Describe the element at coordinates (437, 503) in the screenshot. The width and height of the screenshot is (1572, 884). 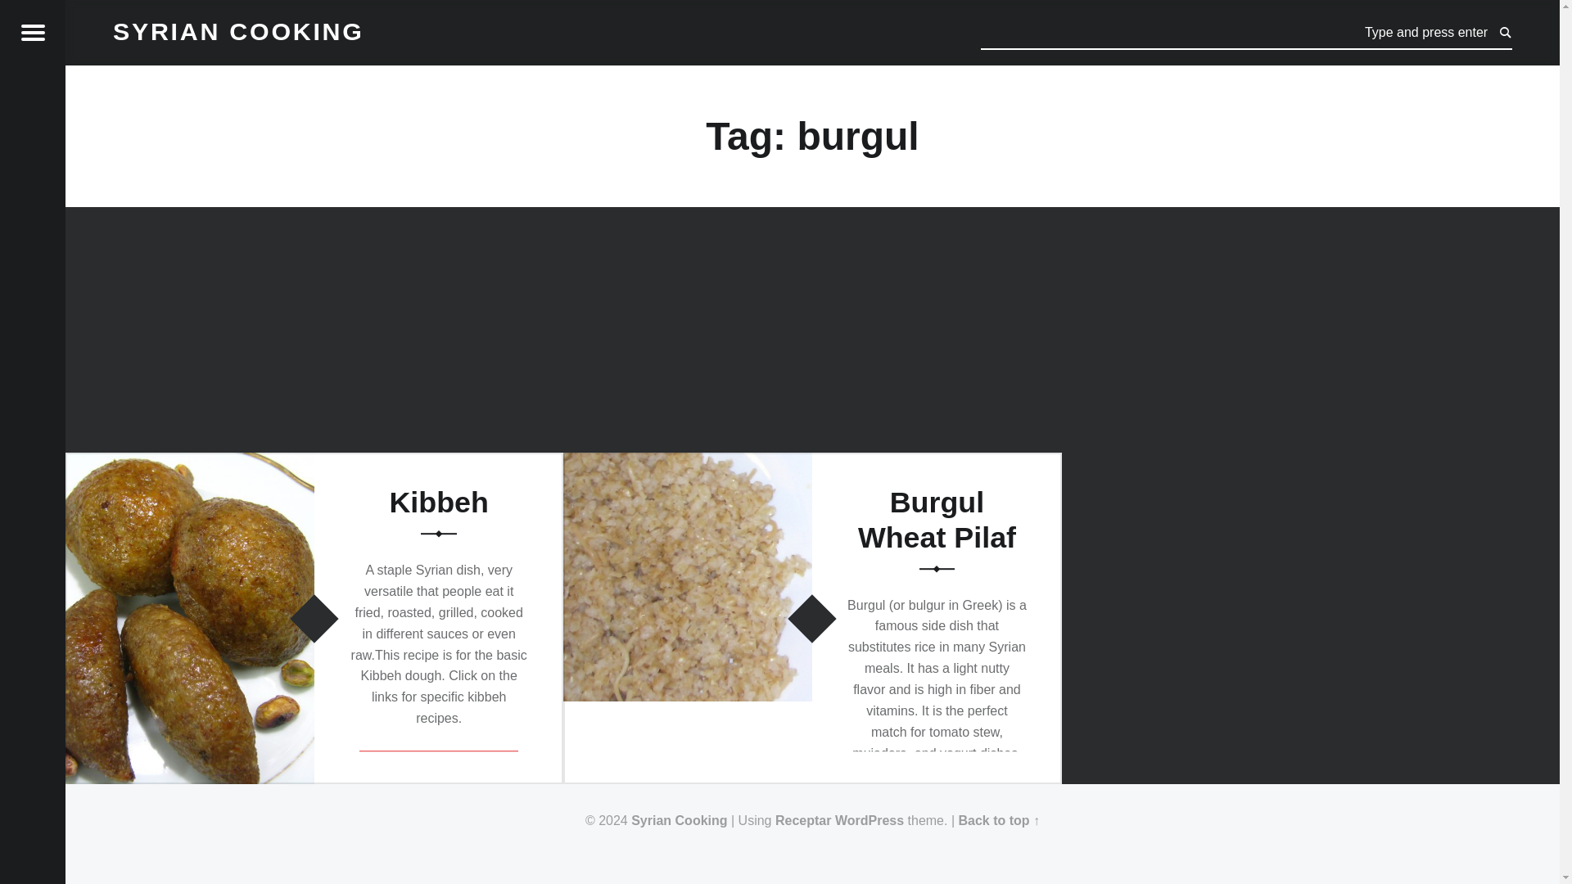
I see `Kibbeh` at that location.